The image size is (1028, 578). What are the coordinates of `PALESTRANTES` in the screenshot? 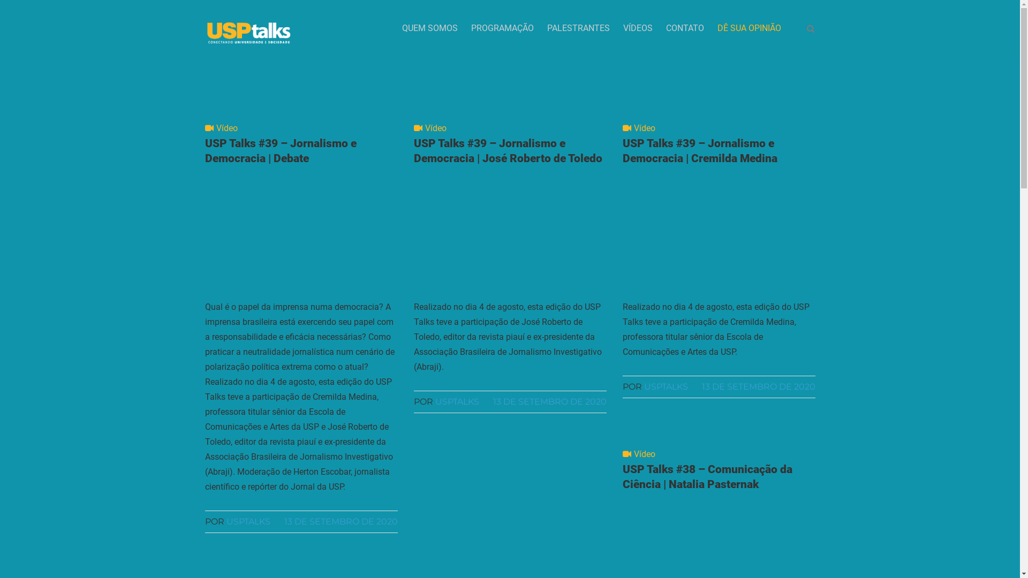 It's located at (578, 28).